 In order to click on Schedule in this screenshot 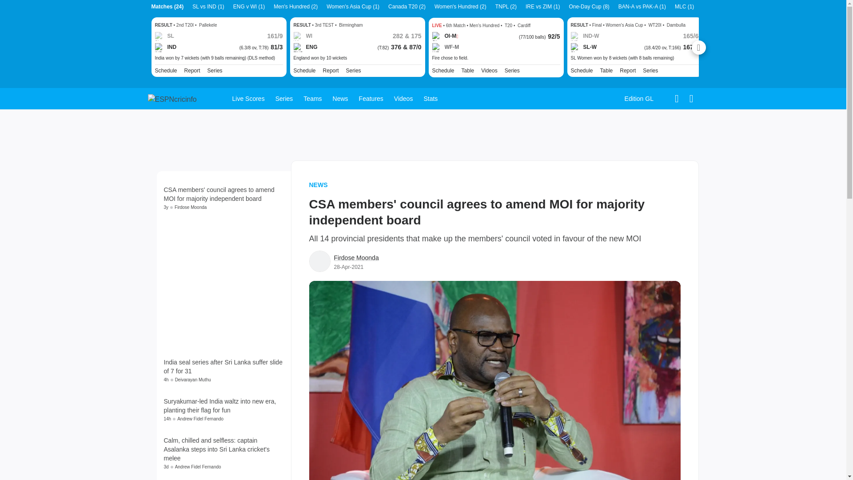, I will do `click(165, 71)`.